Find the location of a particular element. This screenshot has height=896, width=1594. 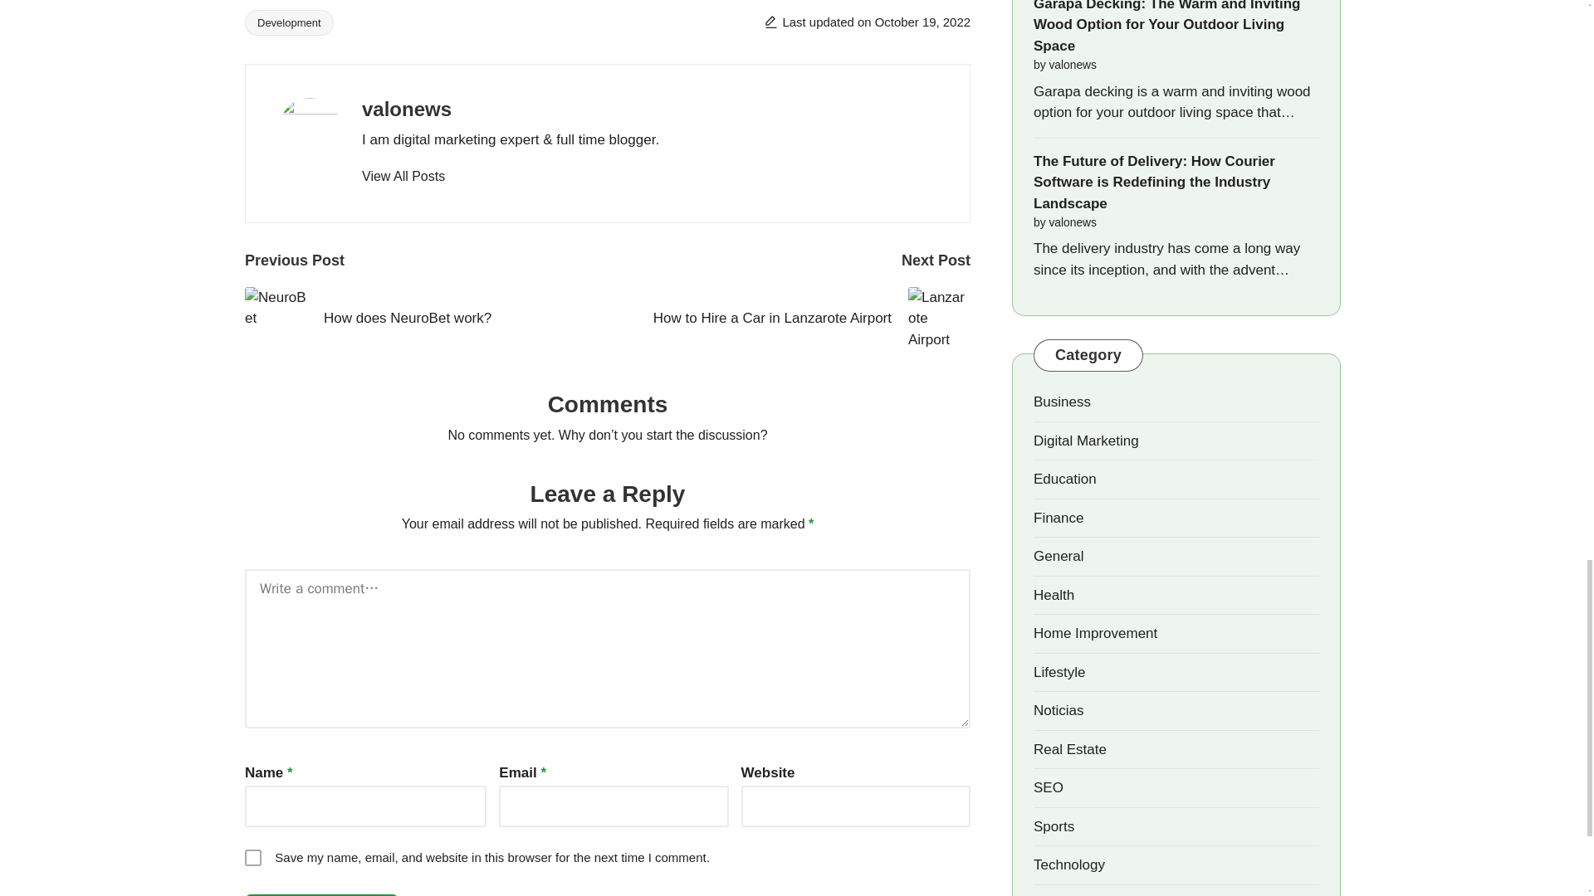

How to Hire a Car in Lanzarote Airport is located at coordinates (789, 318).